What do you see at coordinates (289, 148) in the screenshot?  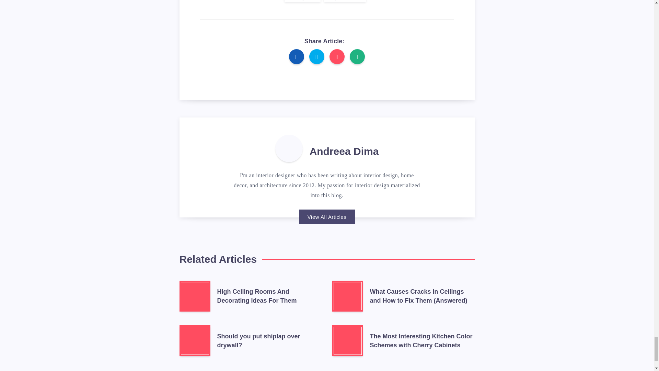 I see `Author: Andreea Dima` at bounding box center [289, 148].